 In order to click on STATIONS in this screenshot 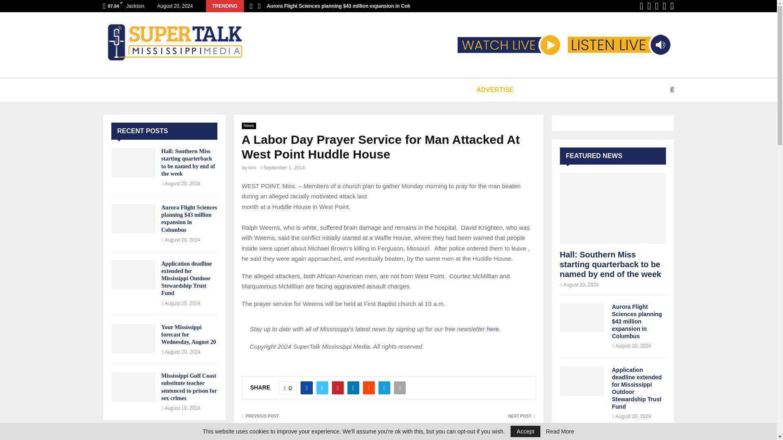, I will do `click(186, 90)`.